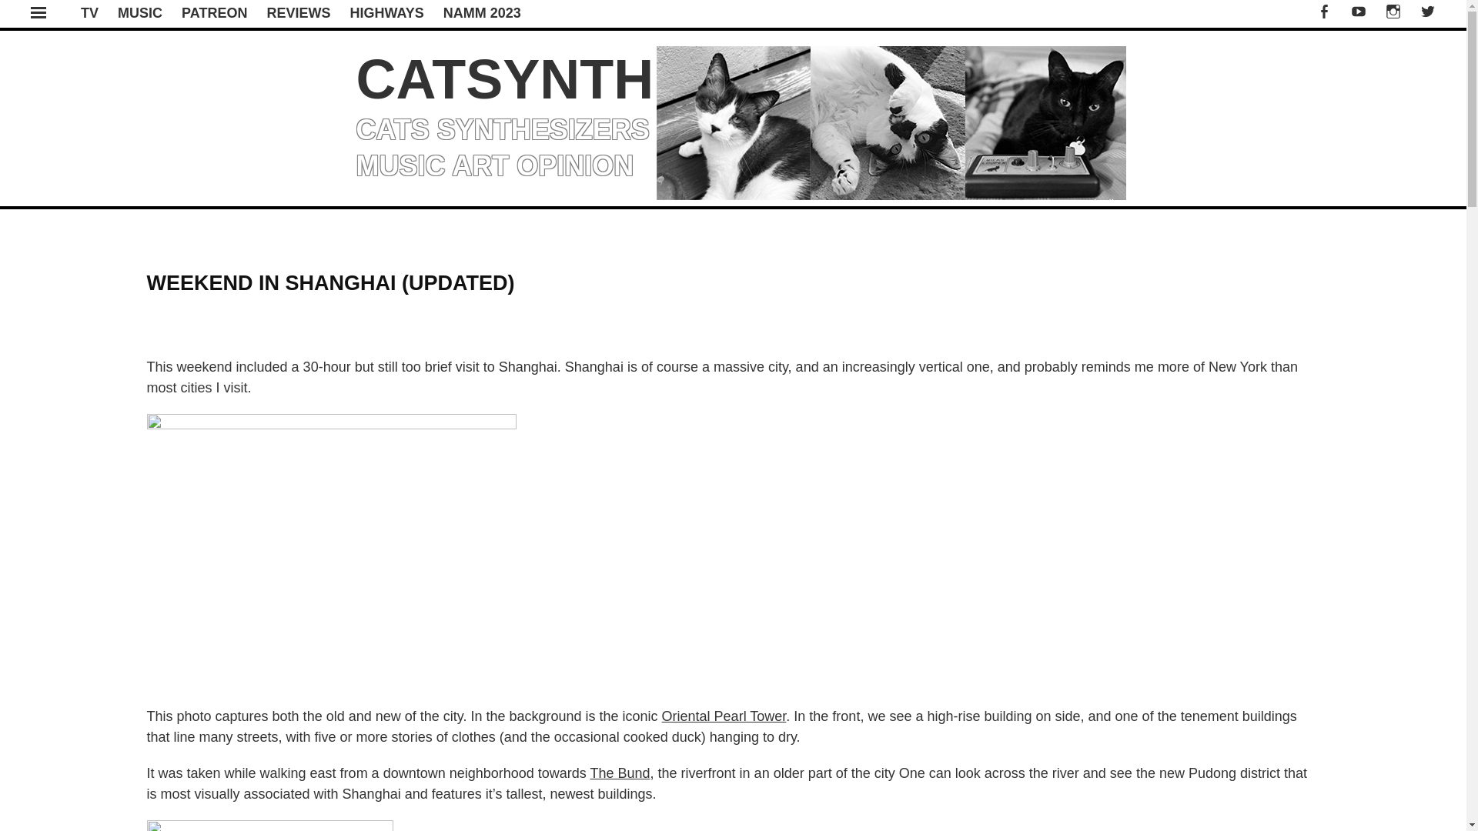 The width and height of the screenshot is (1478, 831). What do you see at coordinates (214, 12) in the screenshot?
I see `PATREON` at bounding box center [214, 12].